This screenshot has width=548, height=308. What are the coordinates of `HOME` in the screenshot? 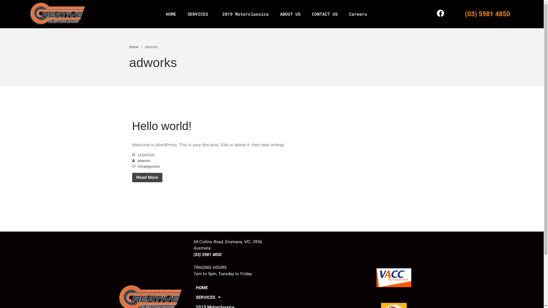 It's located at (231, 288).